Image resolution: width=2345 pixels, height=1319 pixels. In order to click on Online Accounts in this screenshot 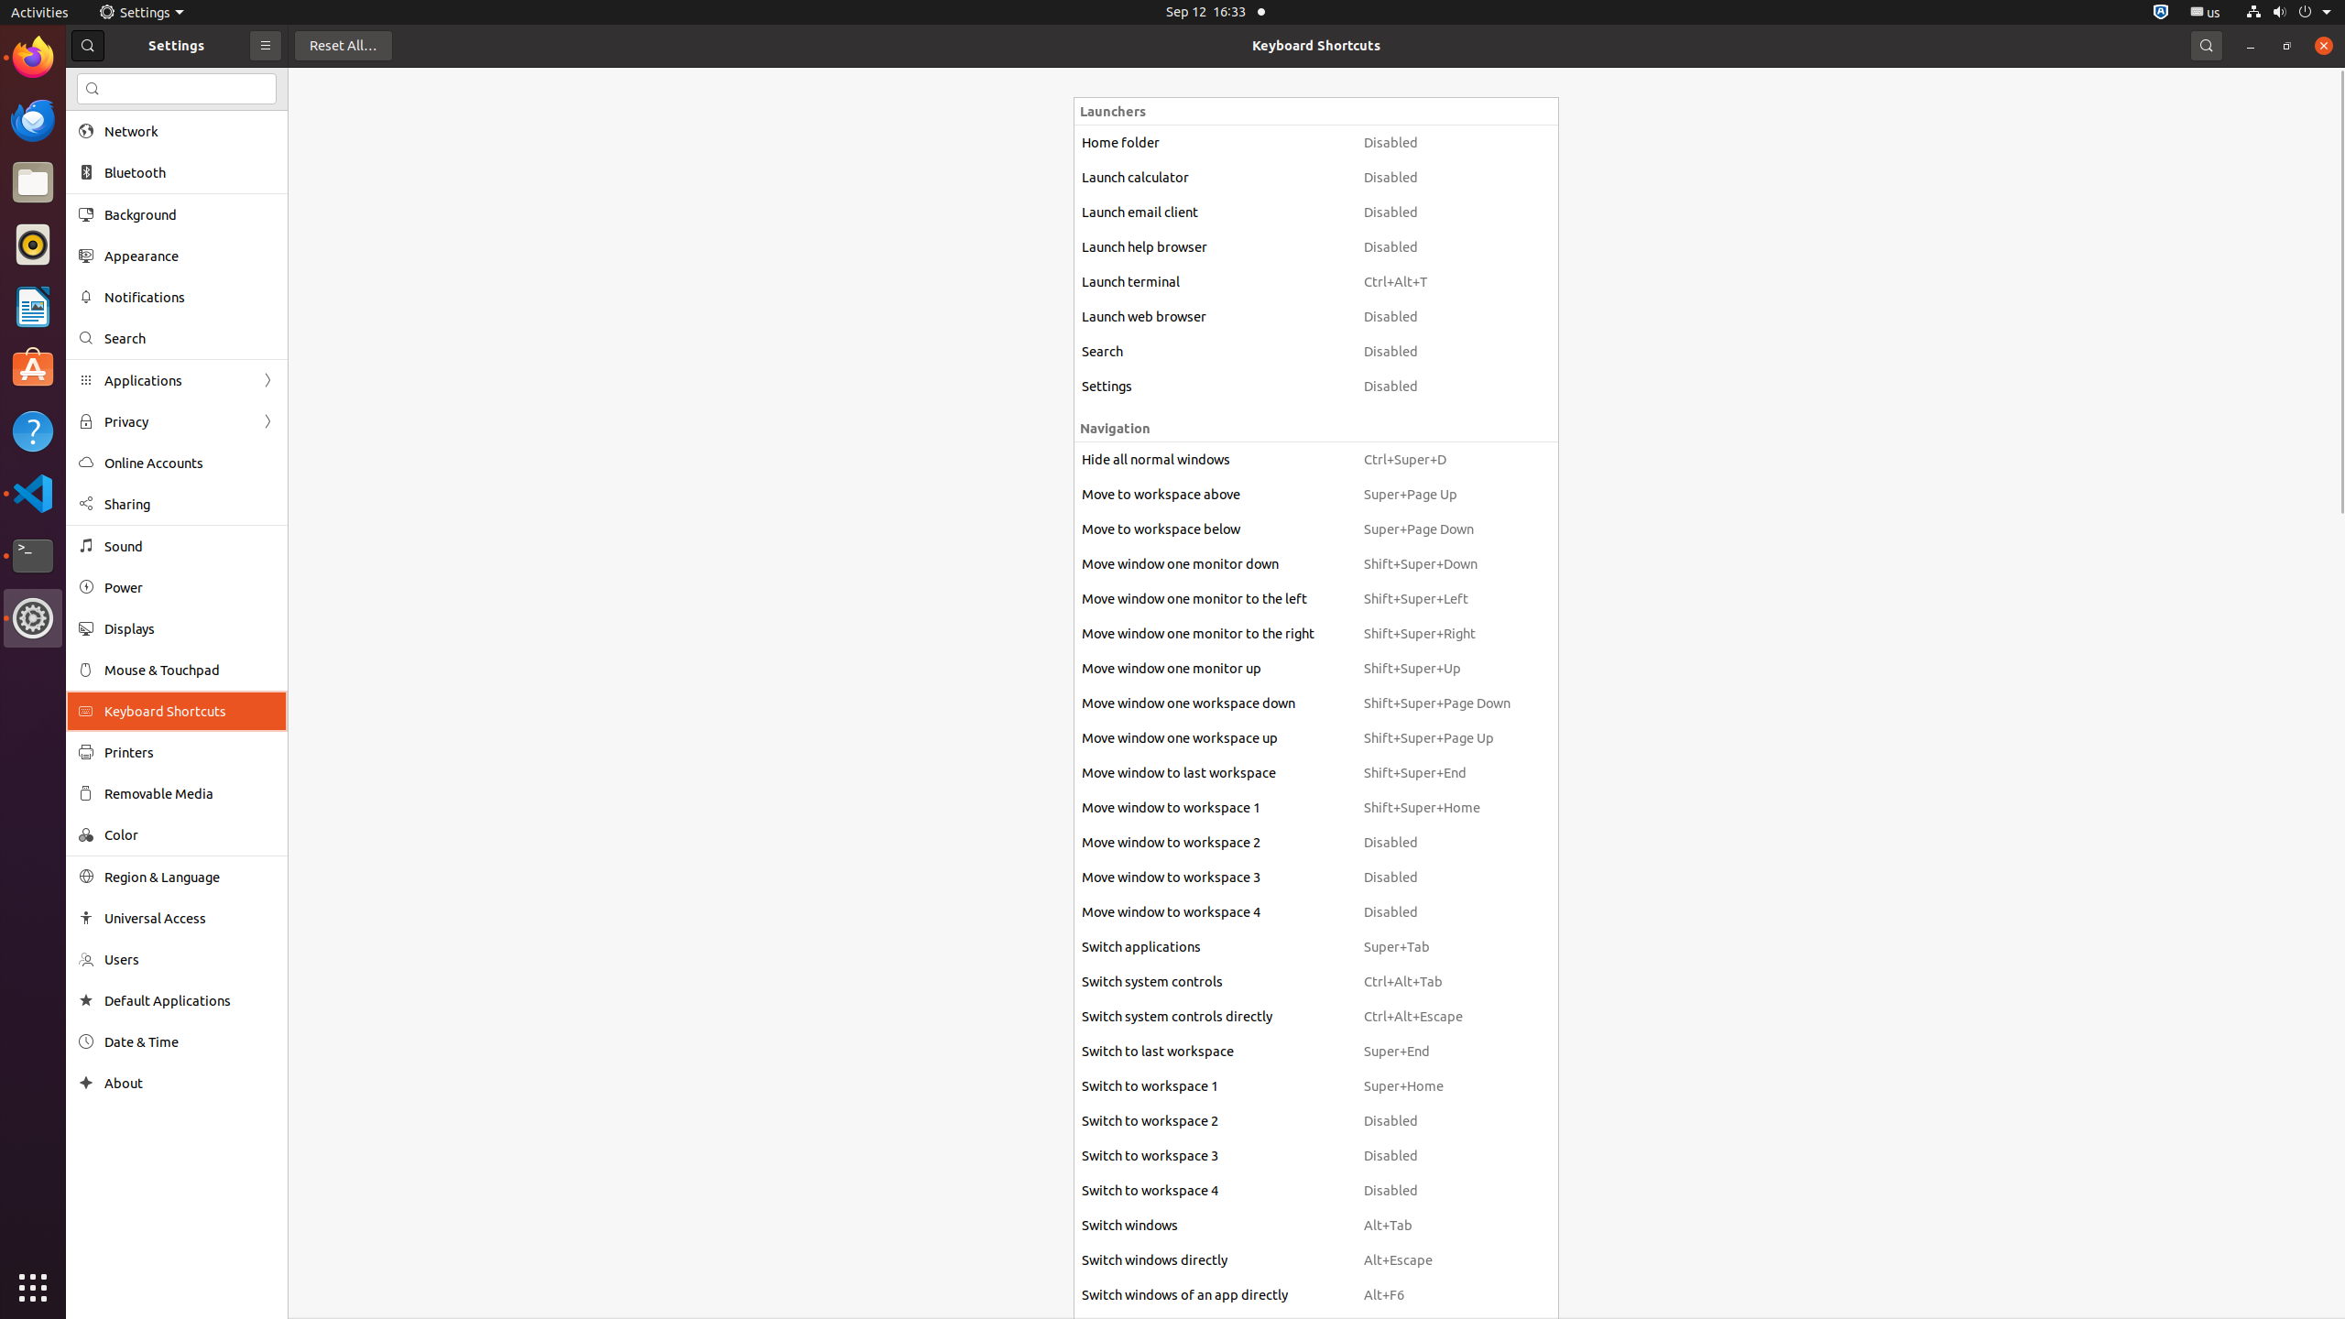, I will do `click(190, 463)`.